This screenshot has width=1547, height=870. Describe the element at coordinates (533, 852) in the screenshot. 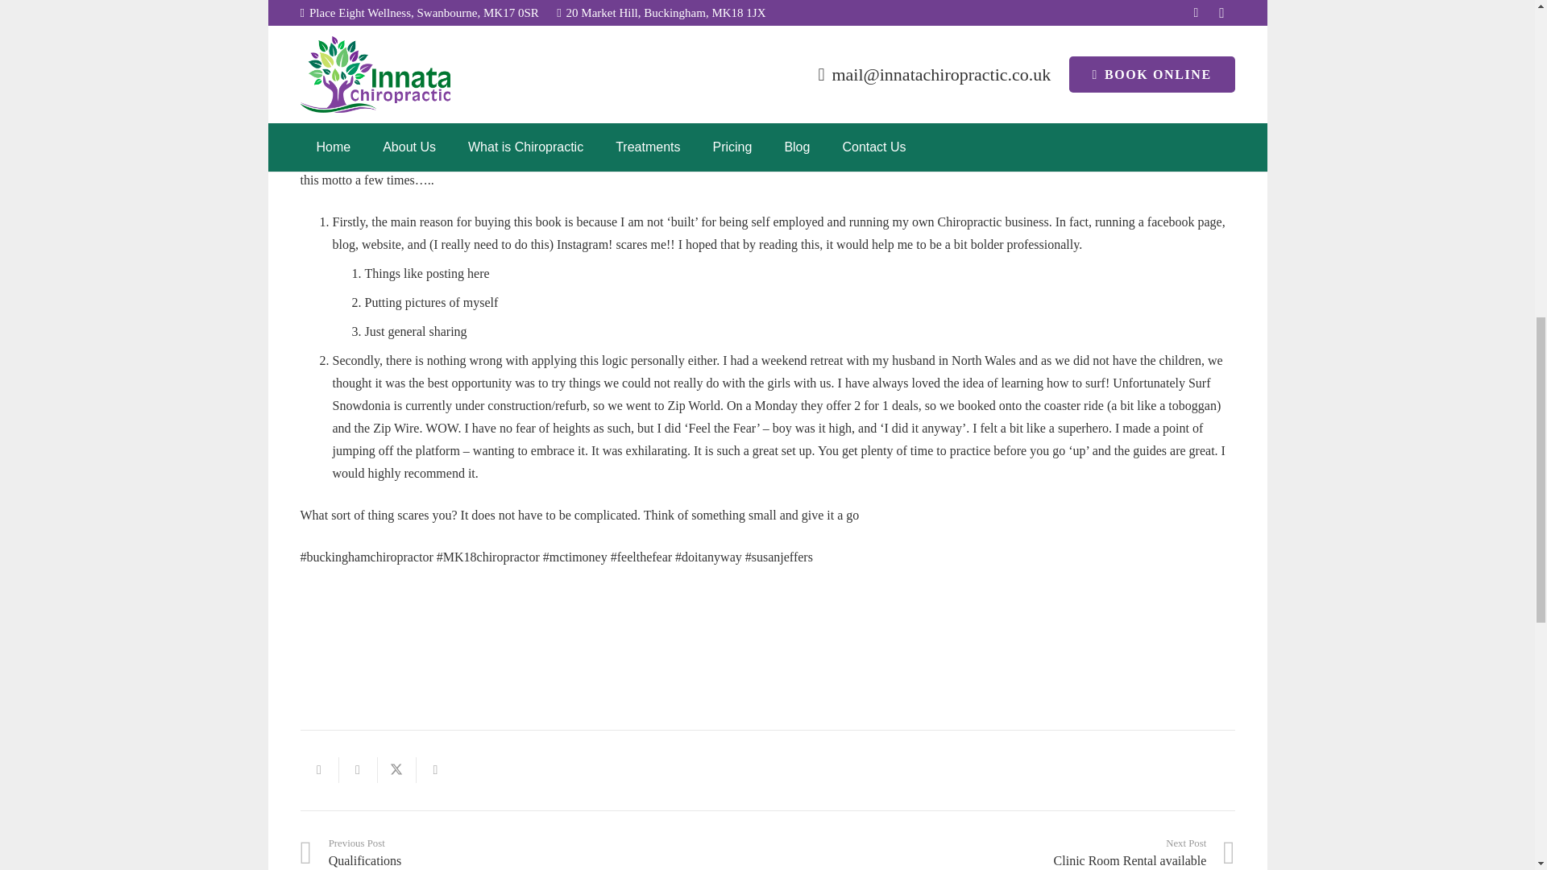

I see `Email this` at that location.